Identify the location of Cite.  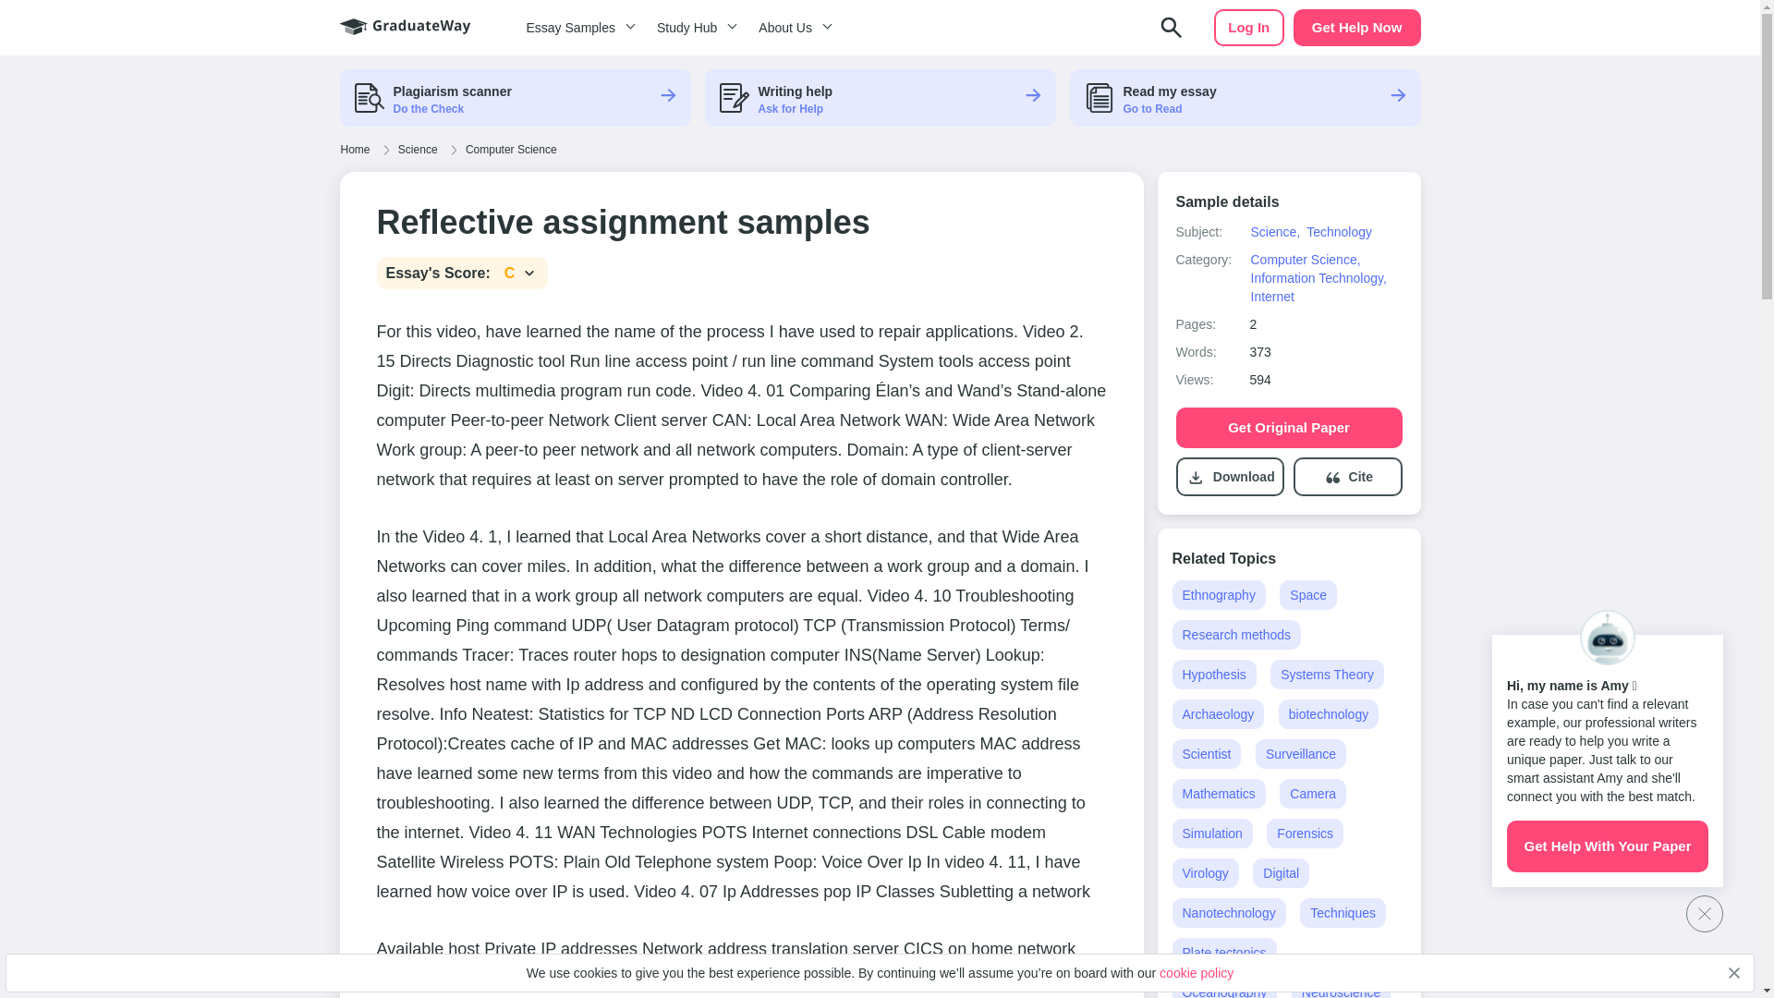
(1360, 477).